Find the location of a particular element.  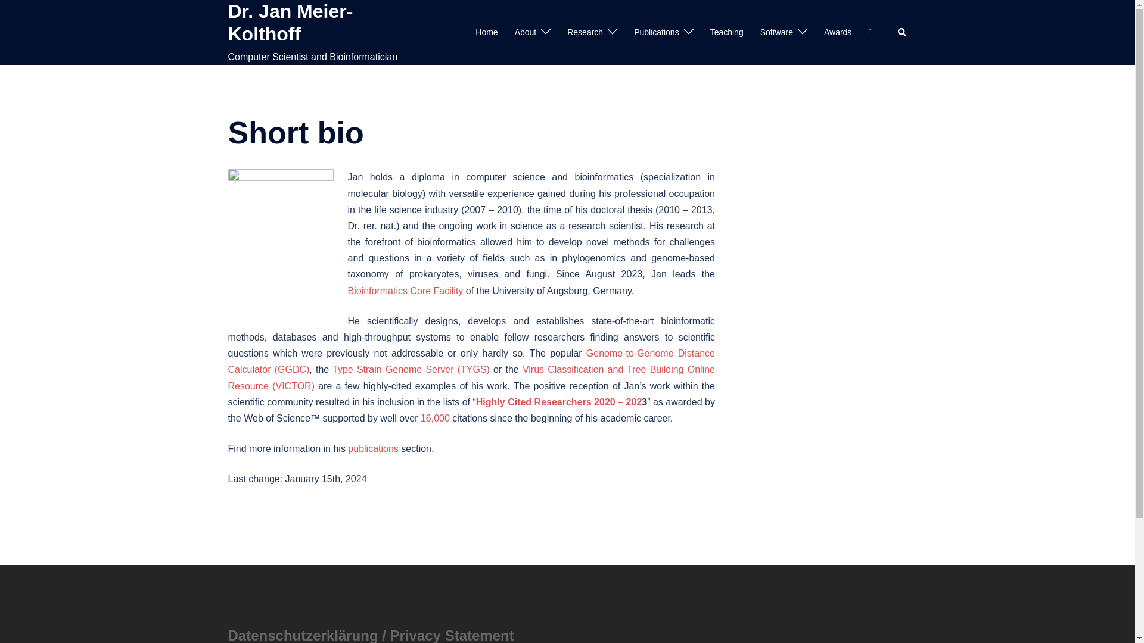

Publications is located at coordinates (657, 32).